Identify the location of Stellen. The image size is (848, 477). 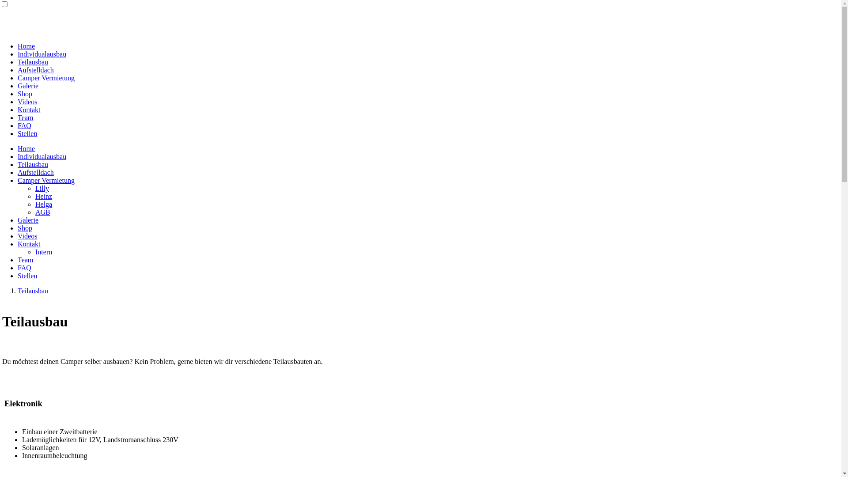
(27, 276).